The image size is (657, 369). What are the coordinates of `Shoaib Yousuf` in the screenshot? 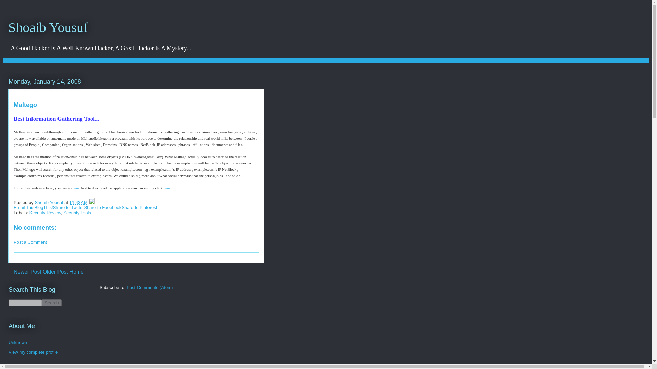 It's located at (48, 27).